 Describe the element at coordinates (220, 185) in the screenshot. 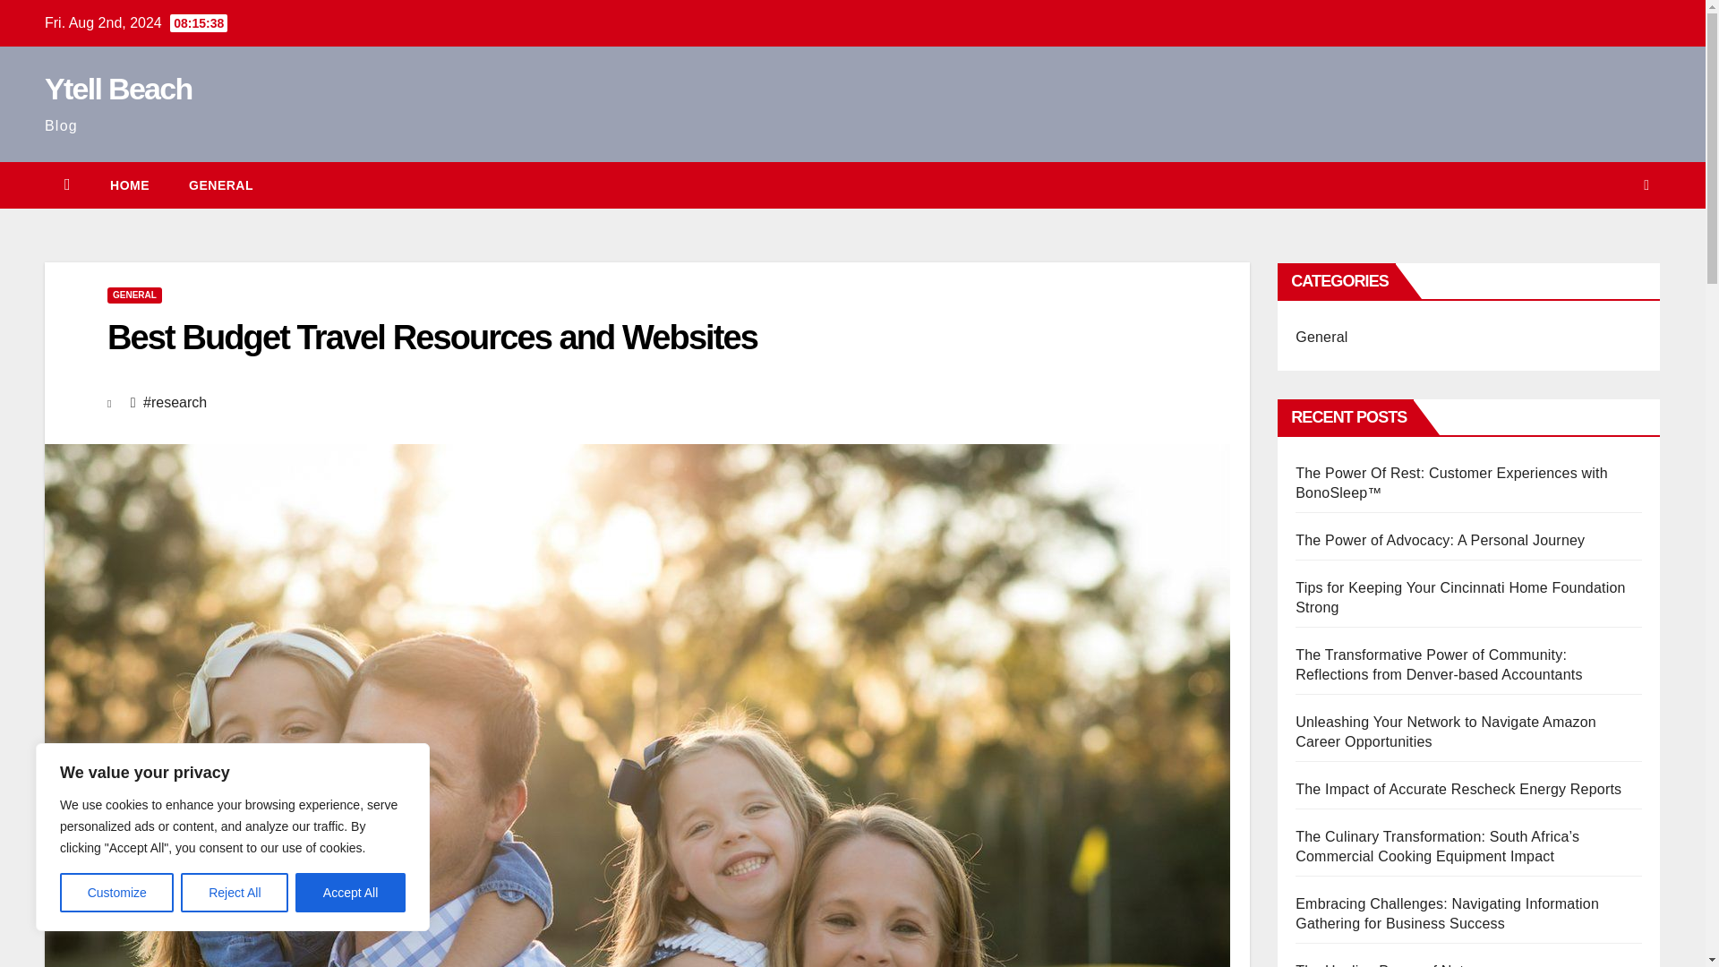

I see `General` at that location.